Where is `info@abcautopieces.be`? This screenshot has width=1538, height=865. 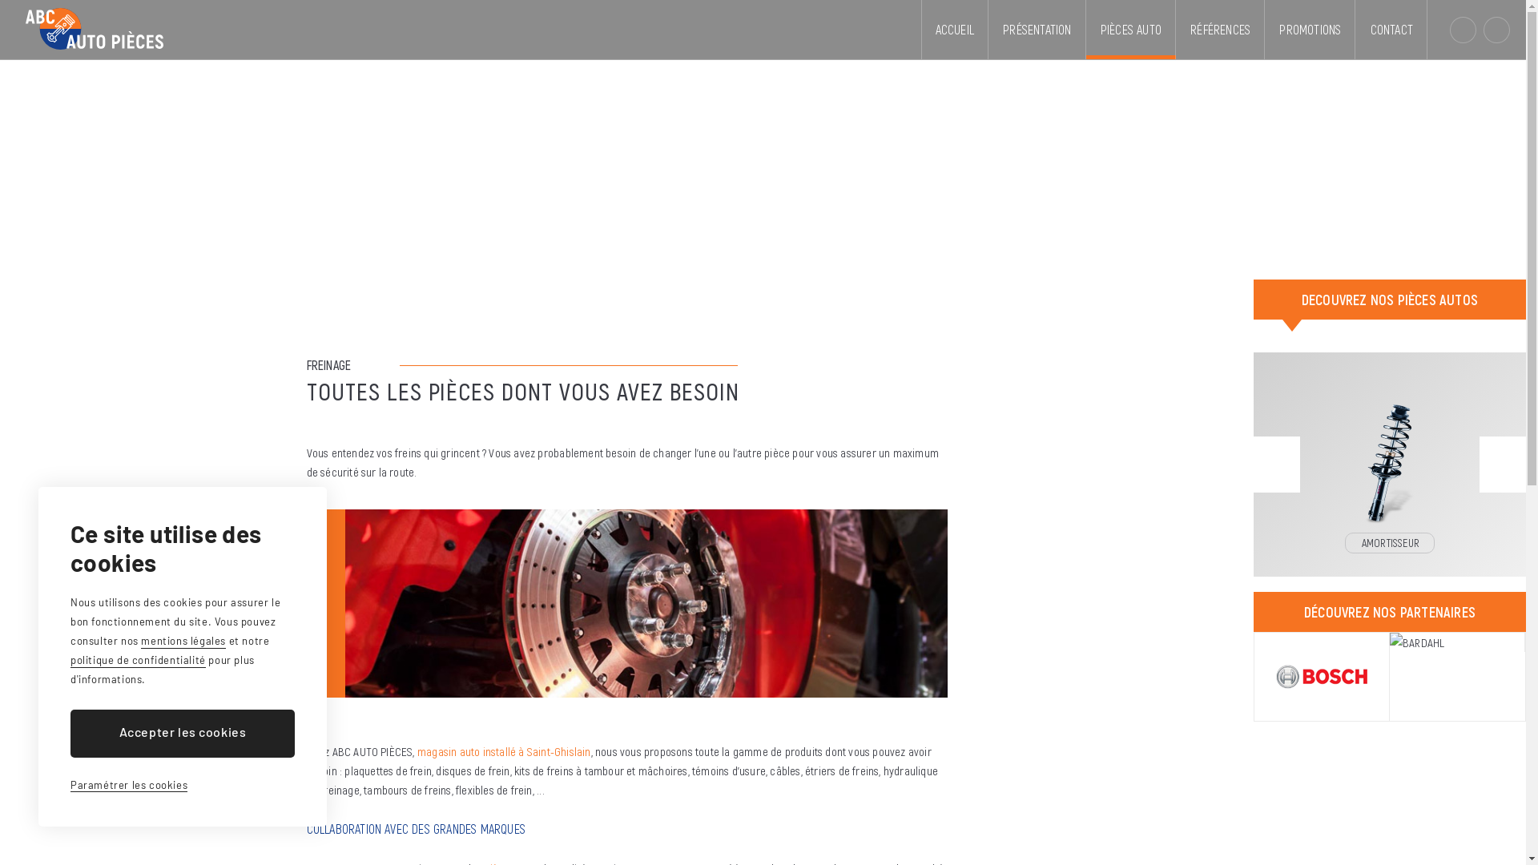 info@abcautopieces.be is located at coordinates (1463, 30).